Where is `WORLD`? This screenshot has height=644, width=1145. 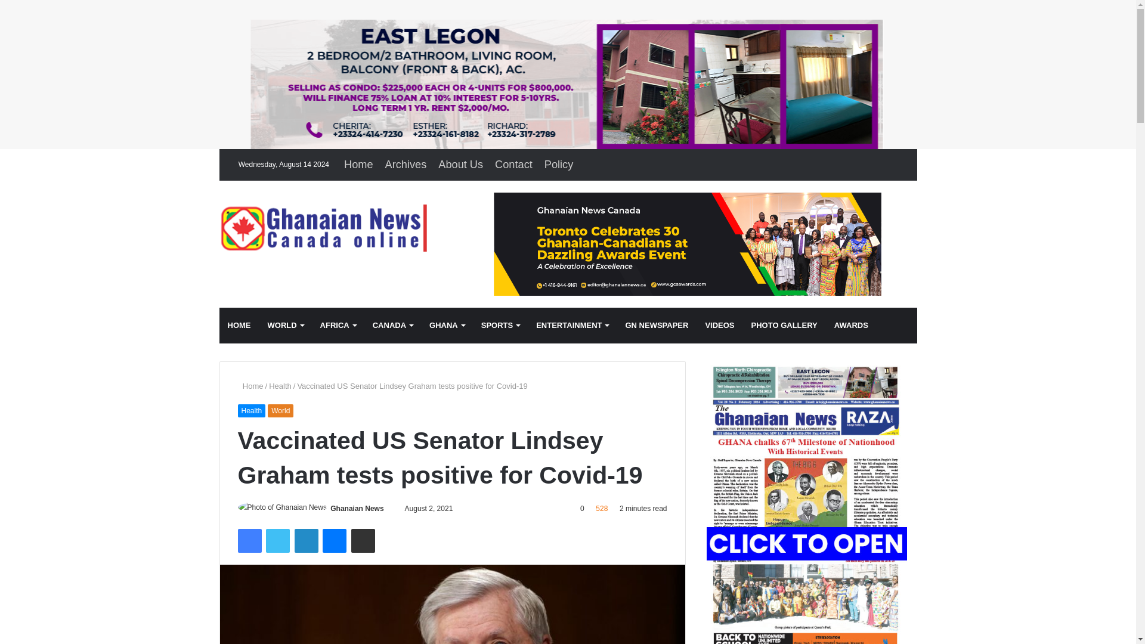 WORLD is located at coordinates (285, 326).